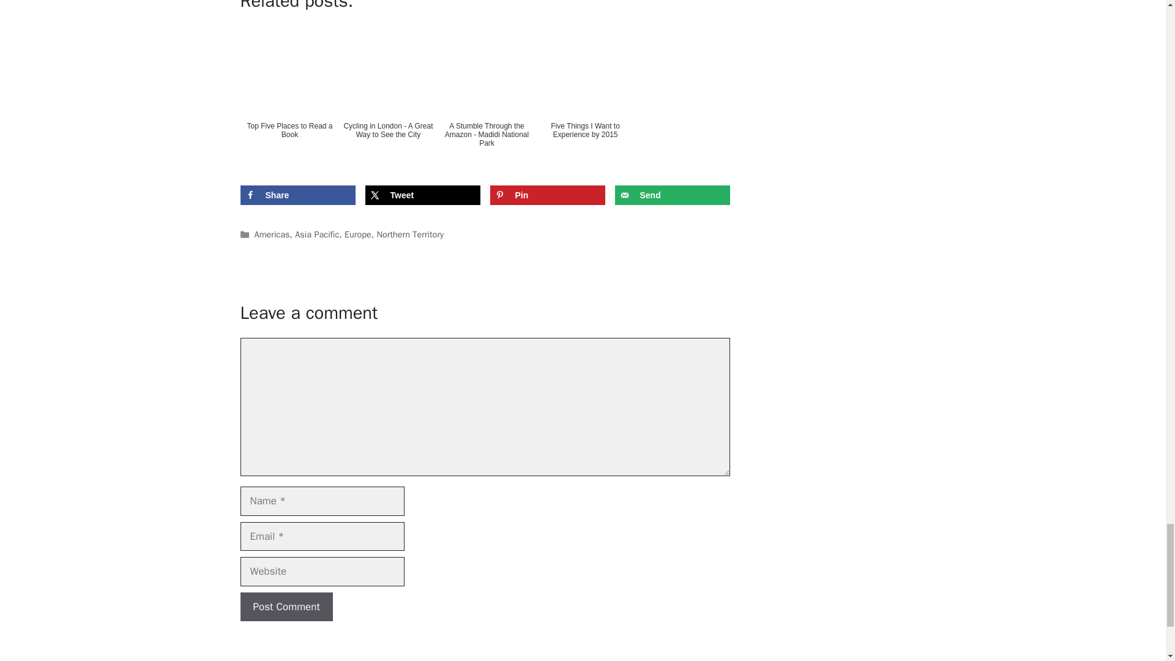  What do you see at coordinates (422, 195) in the screenshot?
I see `Share on X` at bounding box center [422, 195].